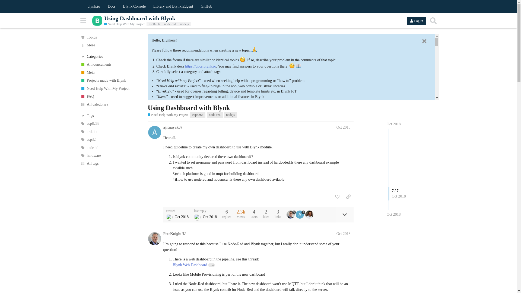 This screenshot has height=293, width=521. I want to click on Need Help With My Project, so click(107, 88).